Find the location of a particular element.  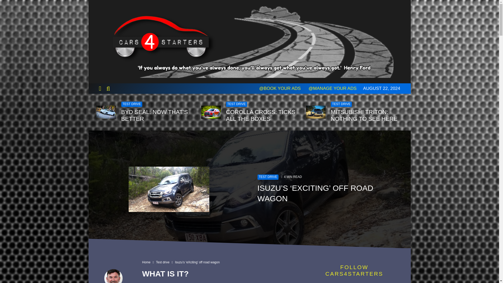

COROLLA CROSS: TICKS ALL THE BOXES is located at coordinates (262, 115).